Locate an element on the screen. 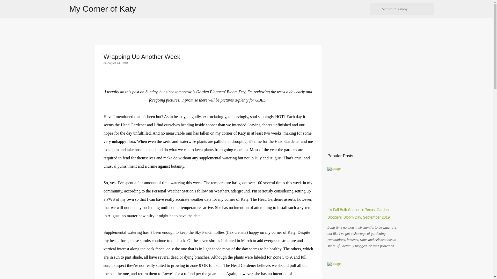  My Corner of Katy is located at coordinates (103, 9).